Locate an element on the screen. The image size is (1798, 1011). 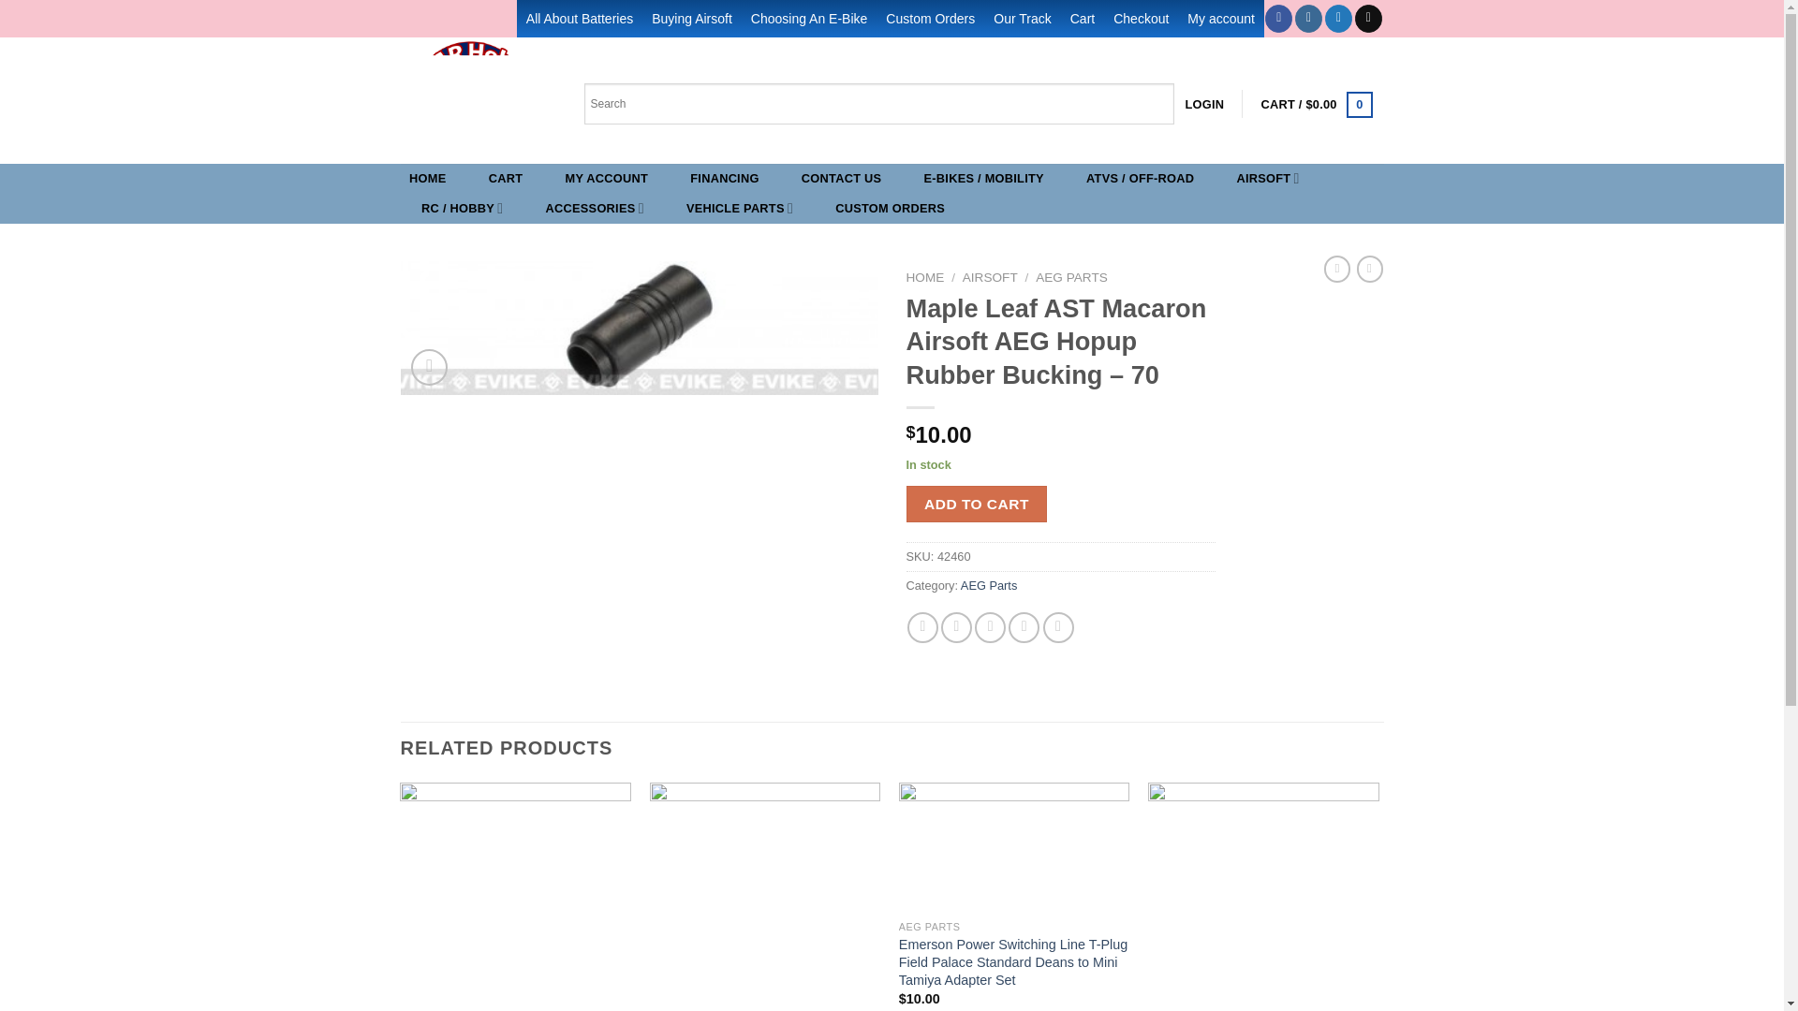
Email to a Friend is located at coordinates (989, 627).